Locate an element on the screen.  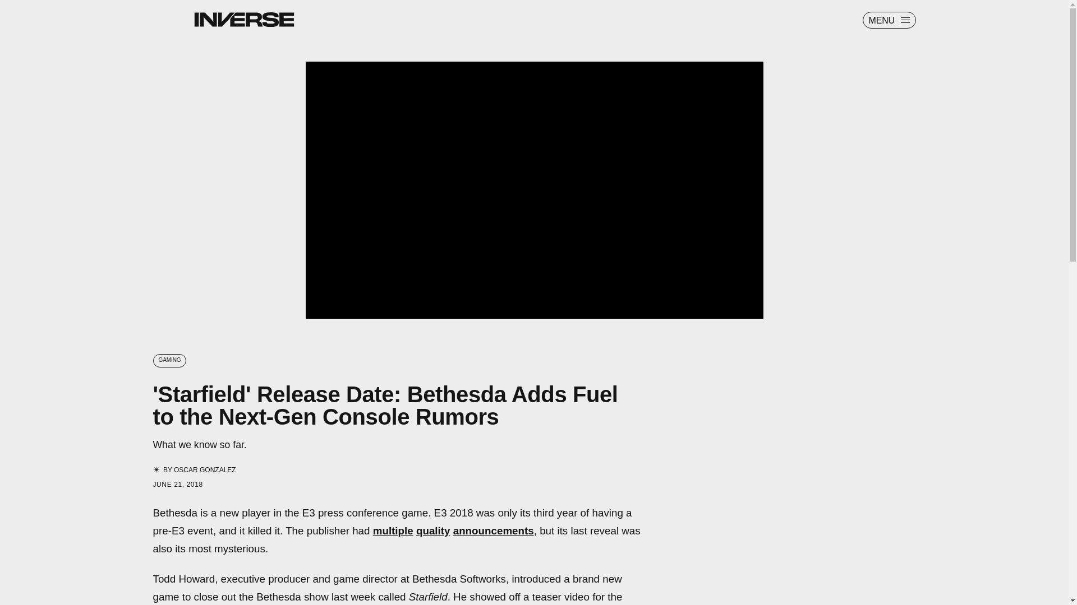
multiple is located at coordinates (393, 530).